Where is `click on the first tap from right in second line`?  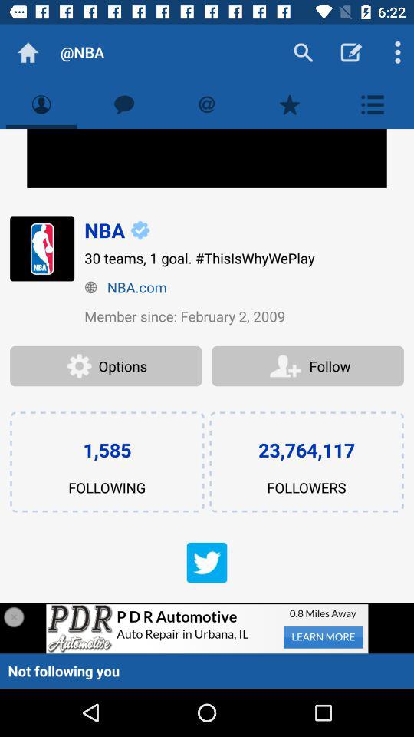 click on the first tap from right in second line is located at coordinates (373, 104).